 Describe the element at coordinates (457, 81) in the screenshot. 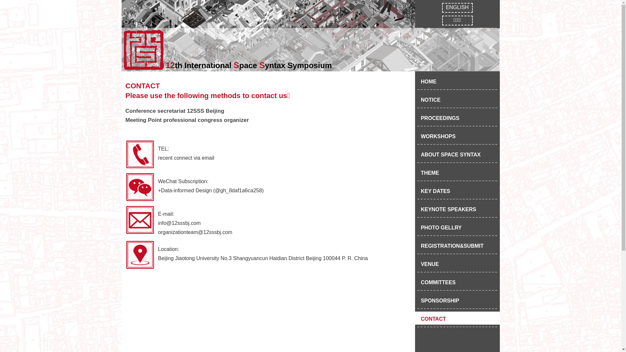

I see `HOME` at that location.